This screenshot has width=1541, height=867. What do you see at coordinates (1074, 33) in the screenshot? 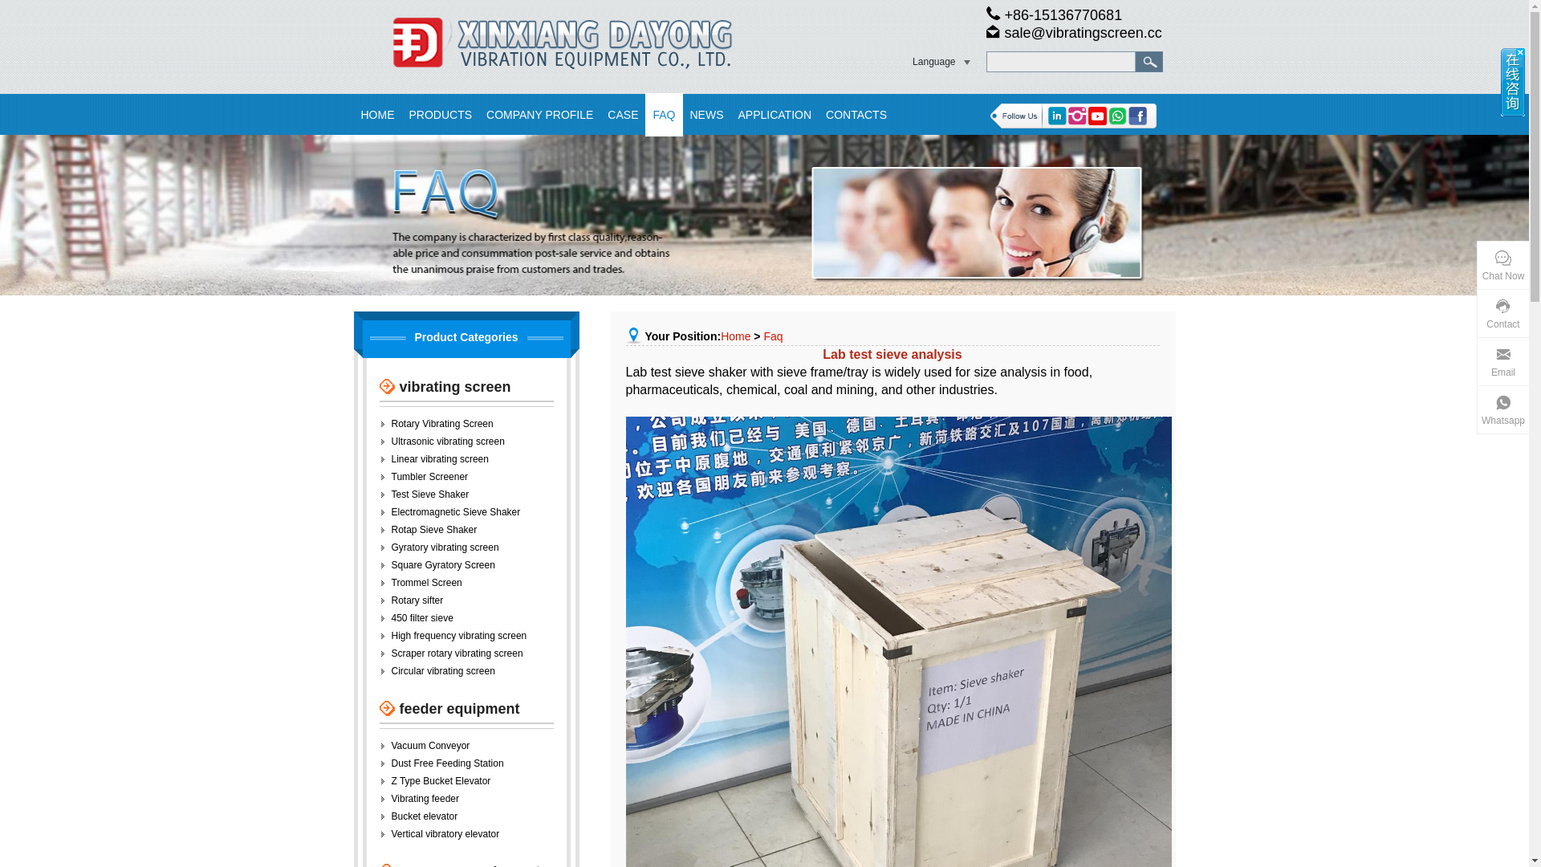
I see `sale@vibratingscreen.cc` at bounding box center [1074, 33].